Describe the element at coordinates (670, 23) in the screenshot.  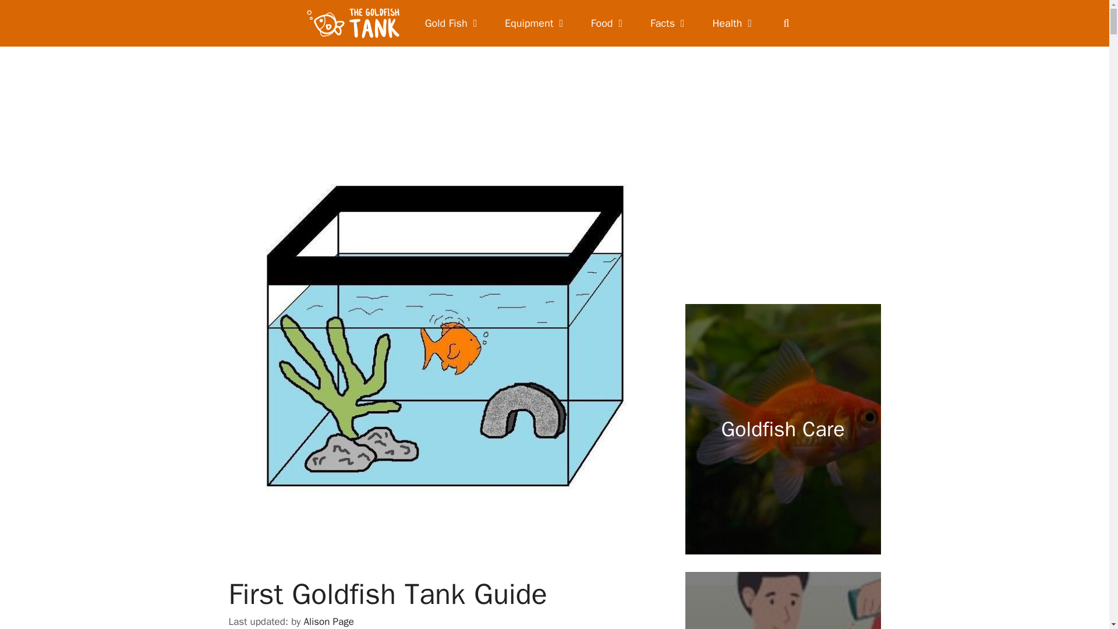
I see `Goldfish Facts` at that location.